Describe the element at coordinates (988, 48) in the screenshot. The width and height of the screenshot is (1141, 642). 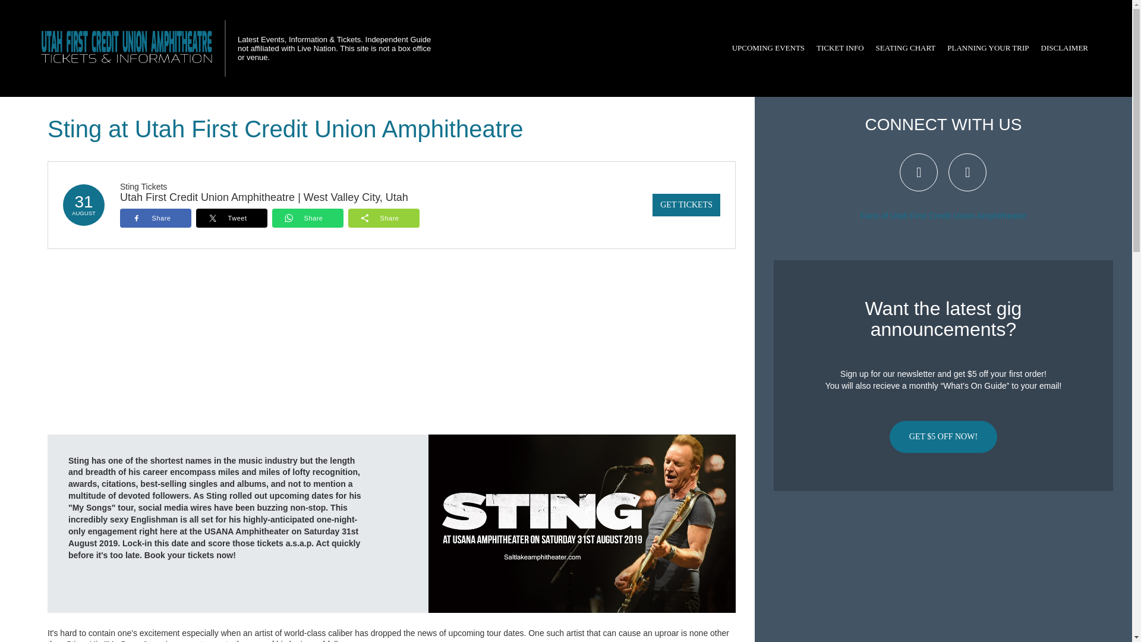
I see `PLANNING YOUR TRIP` at that location.